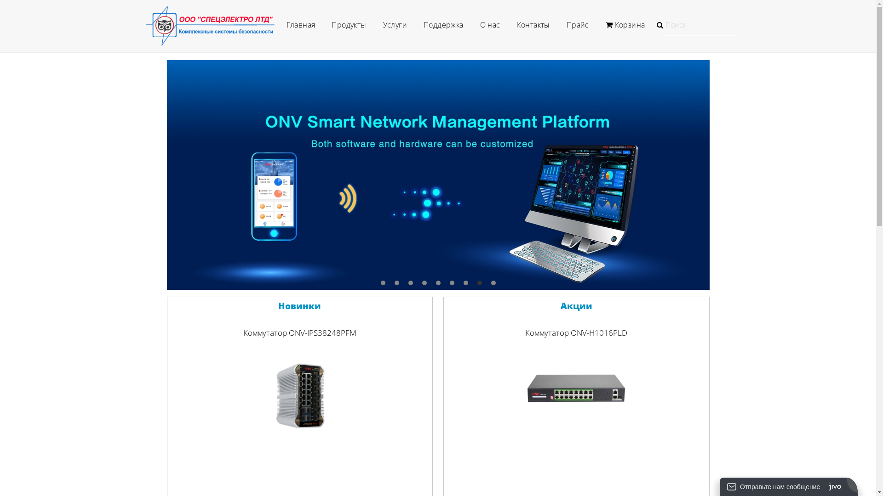 The width and height of the screenshot is (883, 496). I want to click on 6, so click(452, 283).